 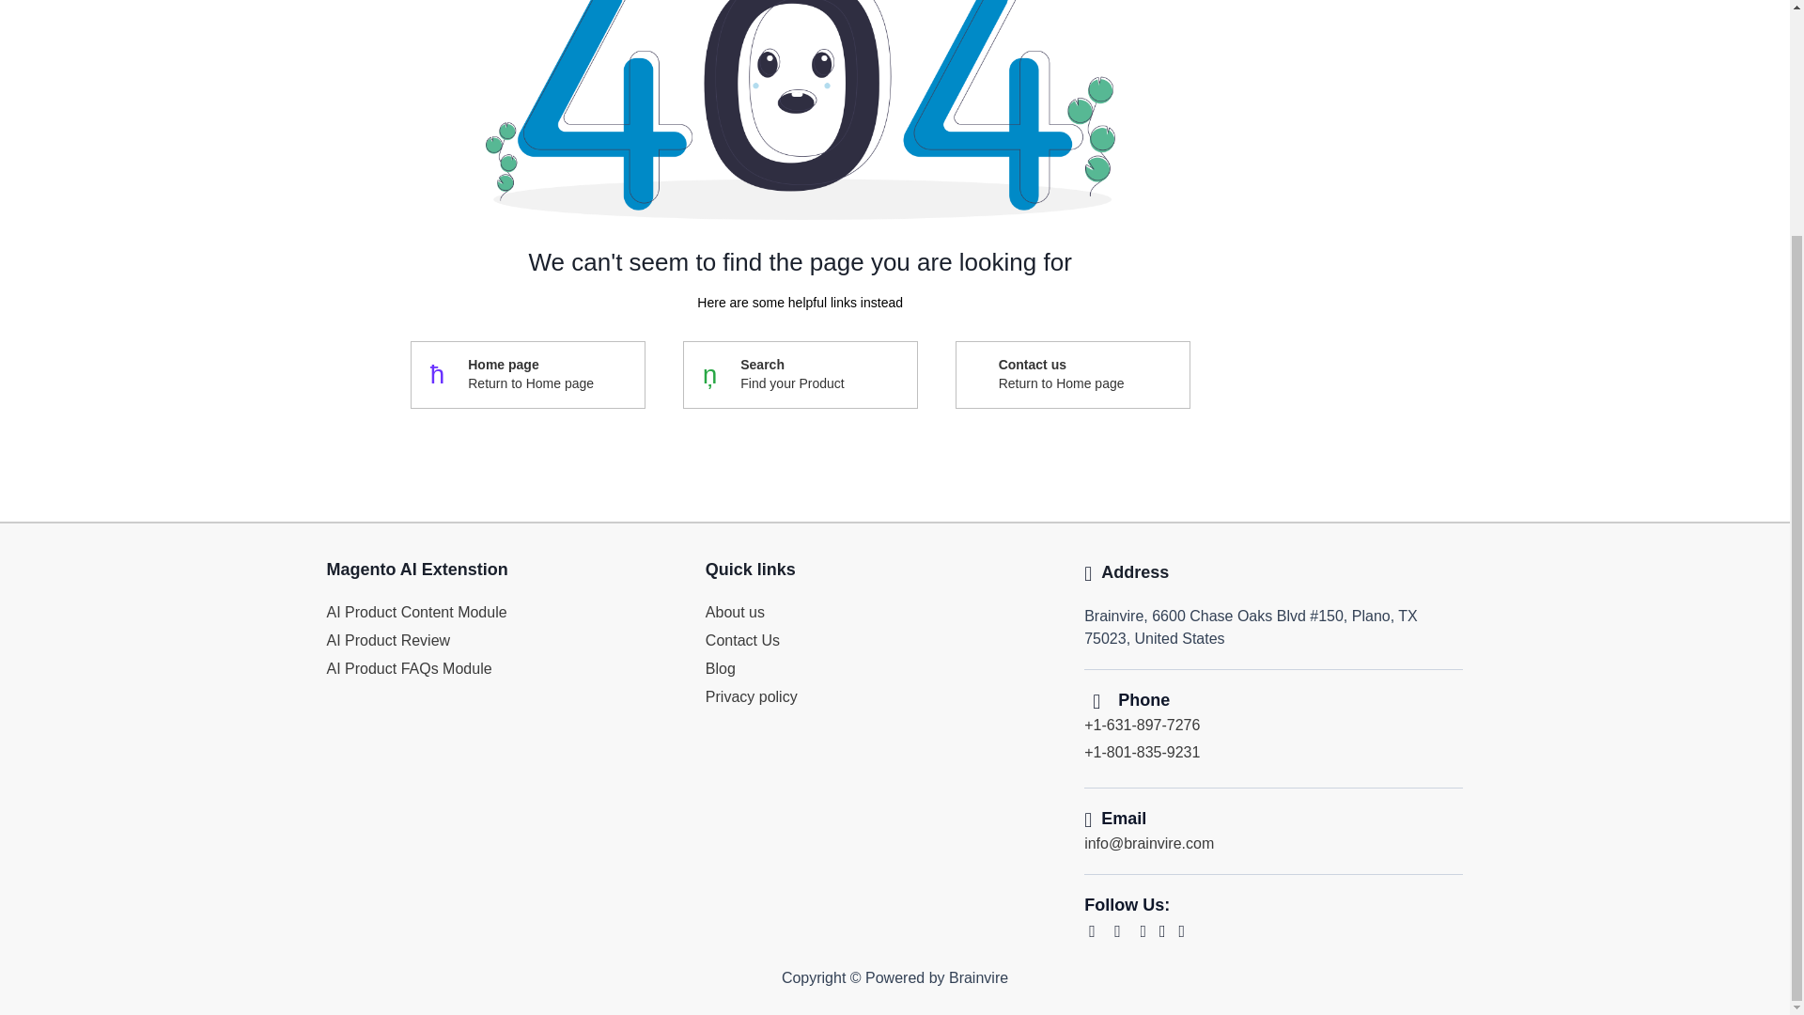 What do you see at coordinates (791, 375) in the screenshot?
I see `About us` at bounding box center [791, 375].